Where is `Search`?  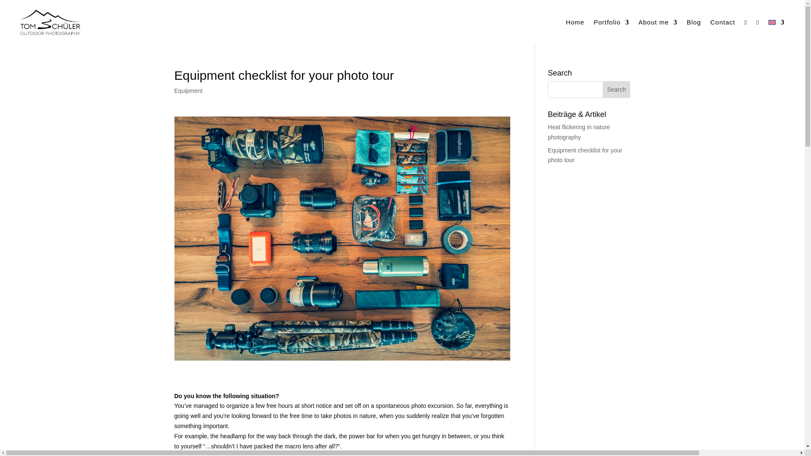
Search is located at coordinates (617, 90).